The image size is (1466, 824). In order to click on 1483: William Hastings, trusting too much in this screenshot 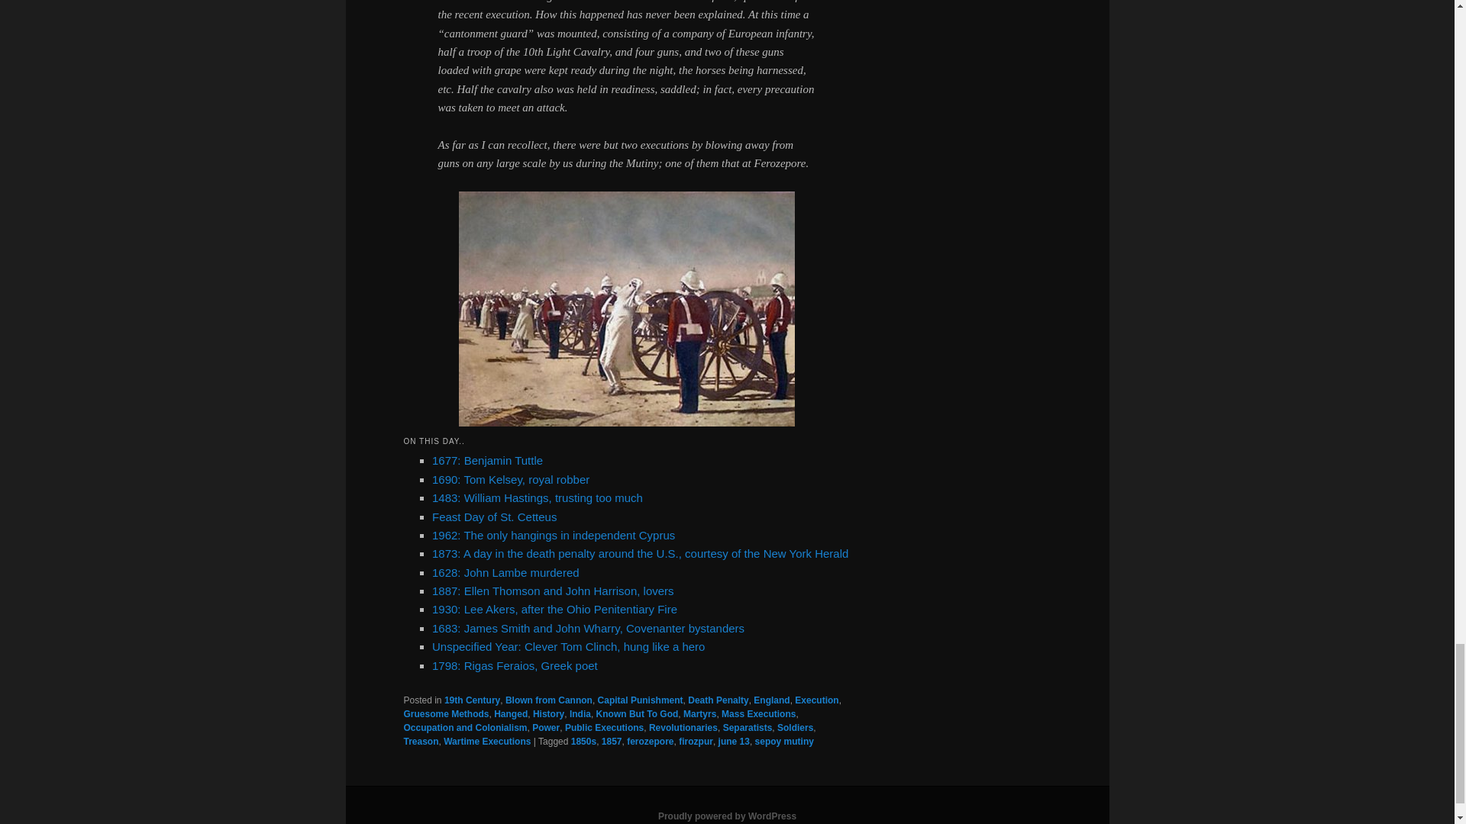, I will do `click(538, 497)`.